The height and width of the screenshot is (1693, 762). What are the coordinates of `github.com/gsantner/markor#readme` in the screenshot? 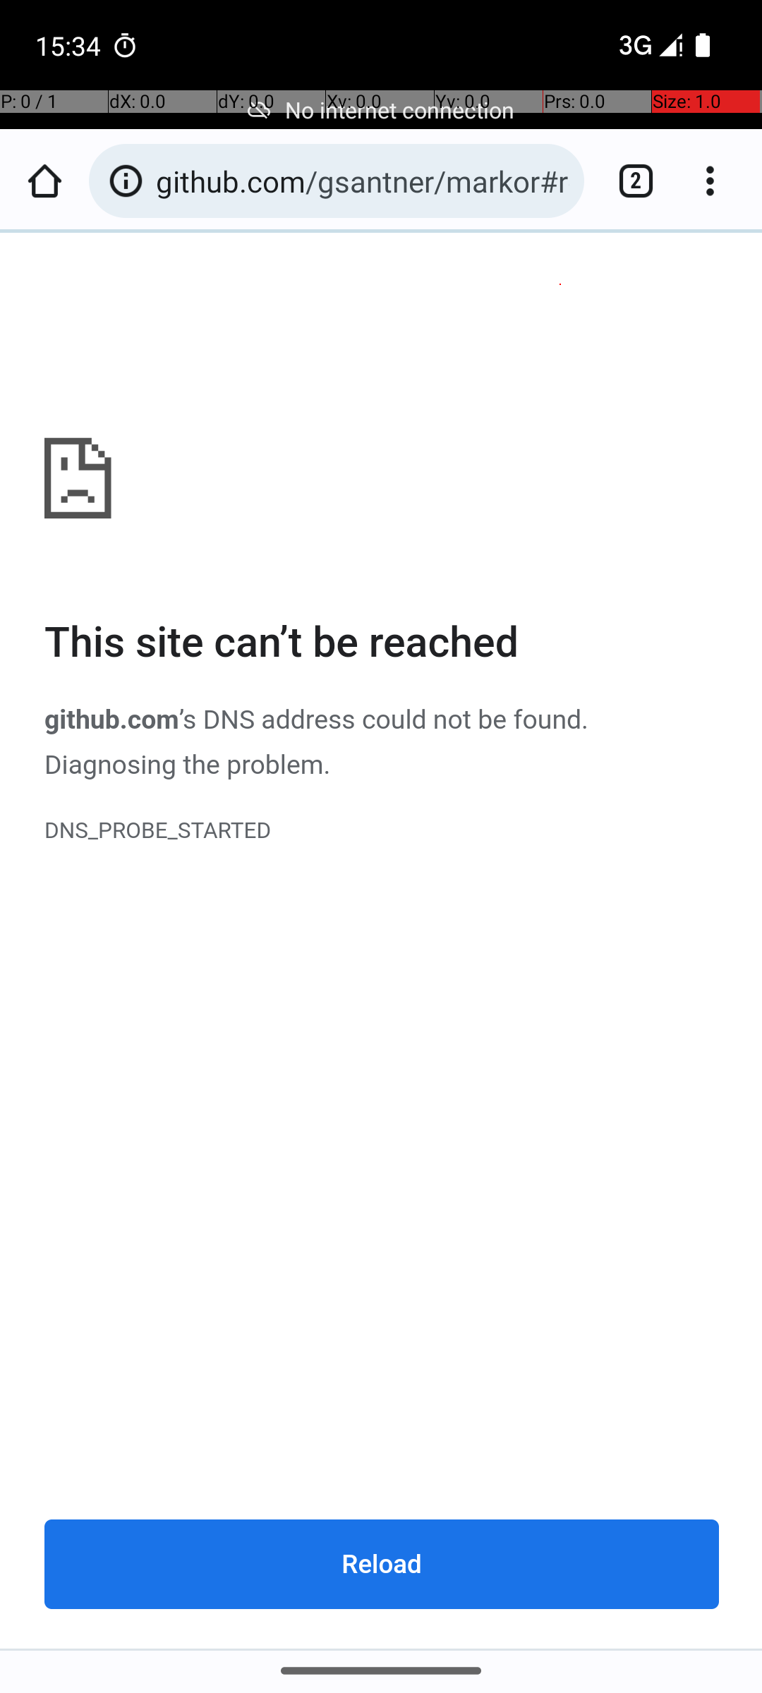 It's located at (363, 181).